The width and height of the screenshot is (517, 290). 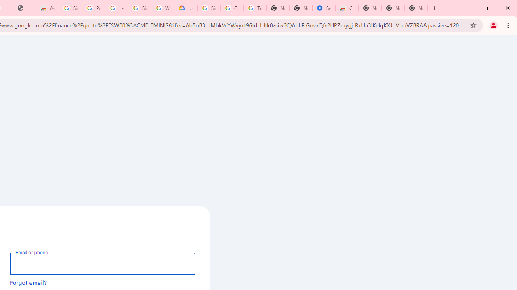 I want to click on New Tab, so click(x=416, y=8).